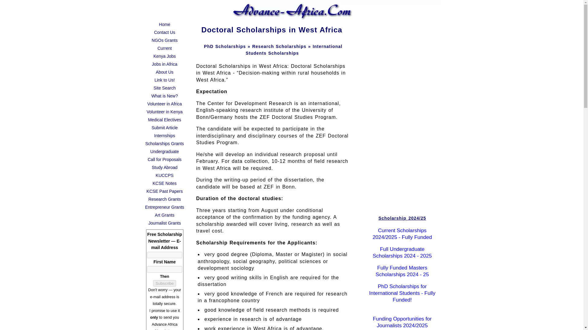  Describe the element at coordinates (164, 135) in the screenshot. I see `Internships` at that location.